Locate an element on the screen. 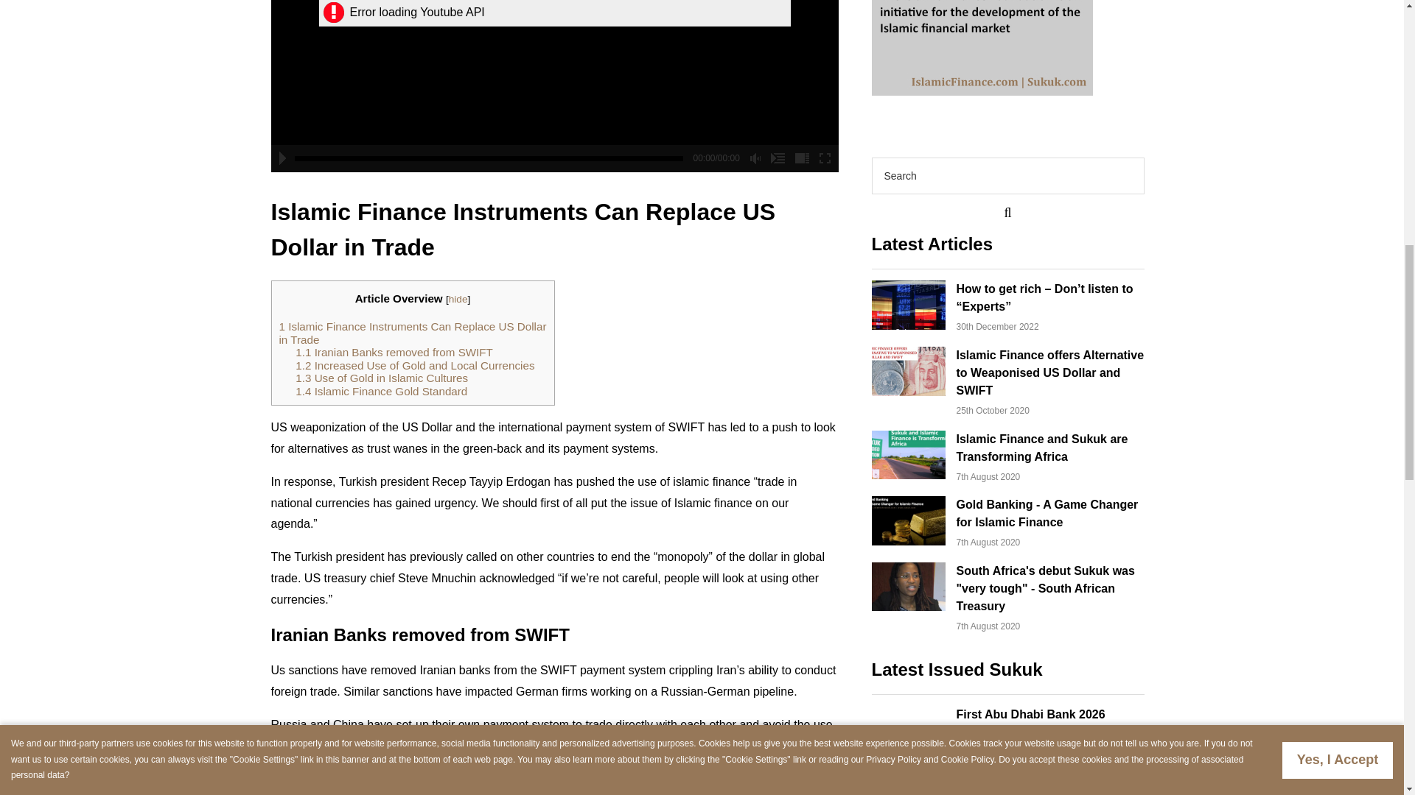  hide is located at coordinates (458, 299).